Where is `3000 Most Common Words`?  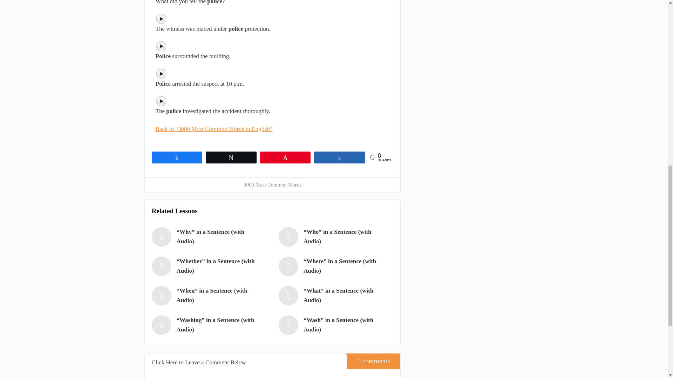
3000 Most Common Words is located at coordinates (273, 184).